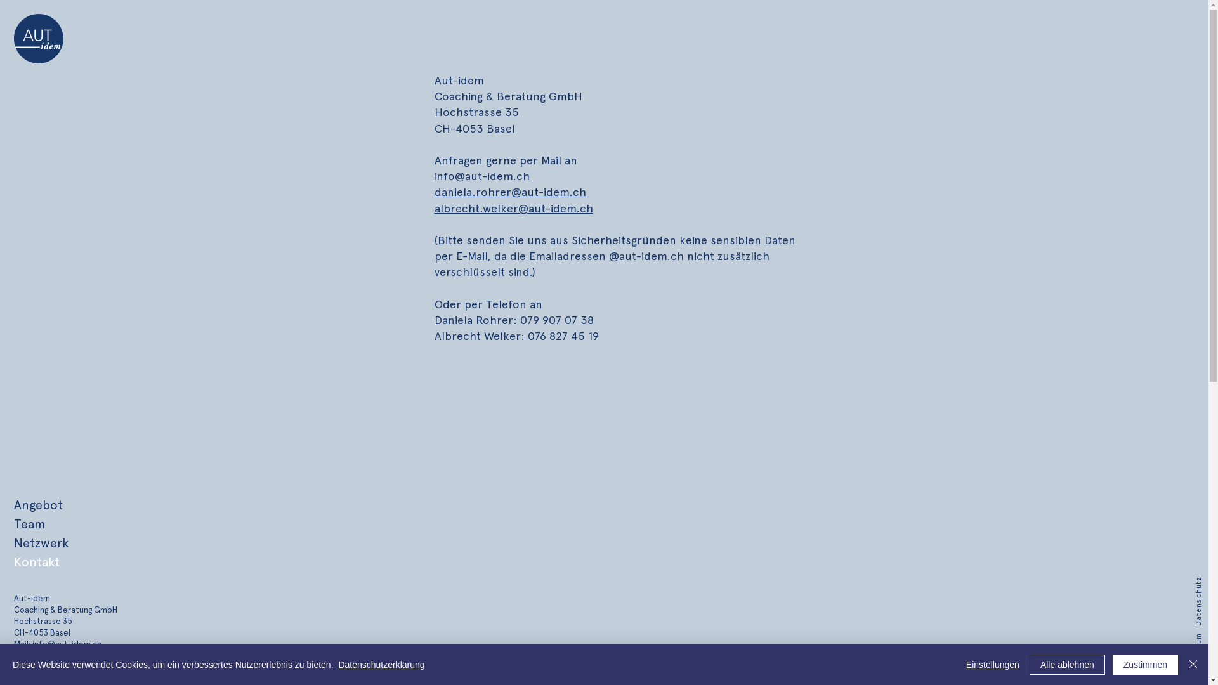 This screenshot has height=685, width=1218. What do you see at coordinates (105, 656) in the screenshot?
I see `076 827 45 19` at bounding box center [105, 656].